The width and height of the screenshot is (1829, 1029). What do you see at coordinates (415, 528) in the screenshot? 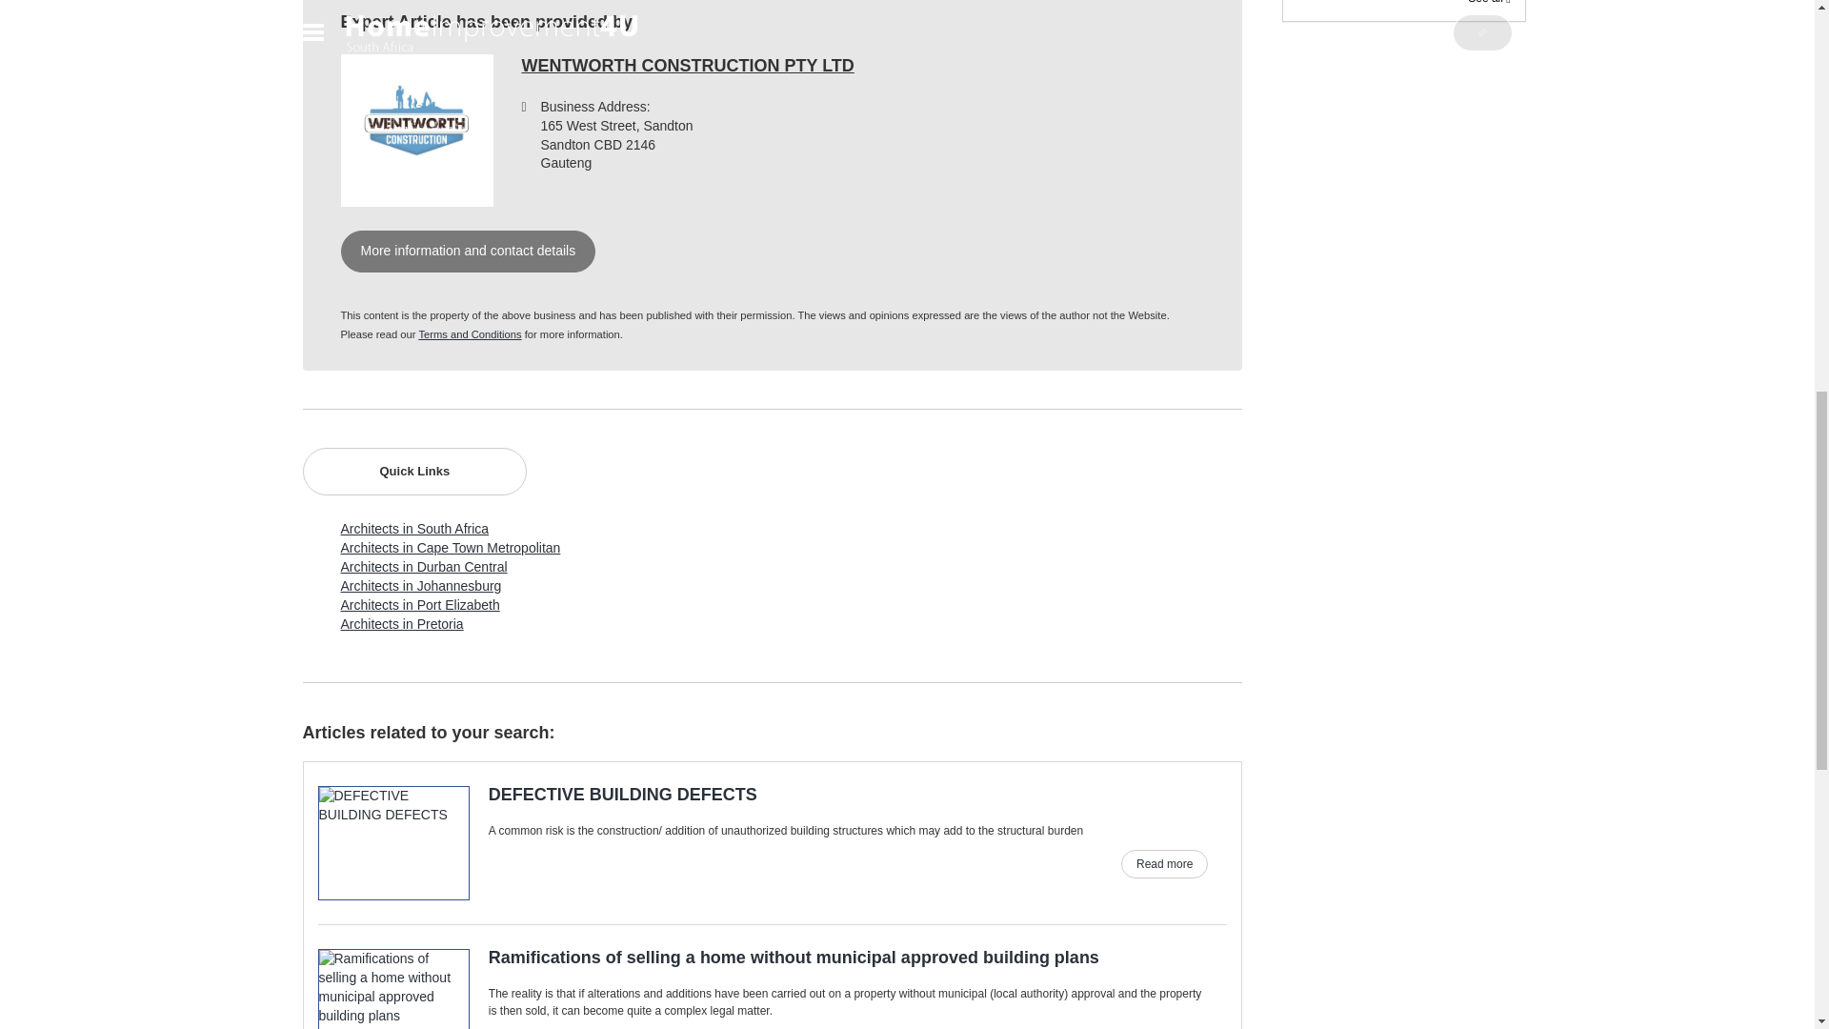
I see `Architects in South Africa` at bounding box center [415, 528].